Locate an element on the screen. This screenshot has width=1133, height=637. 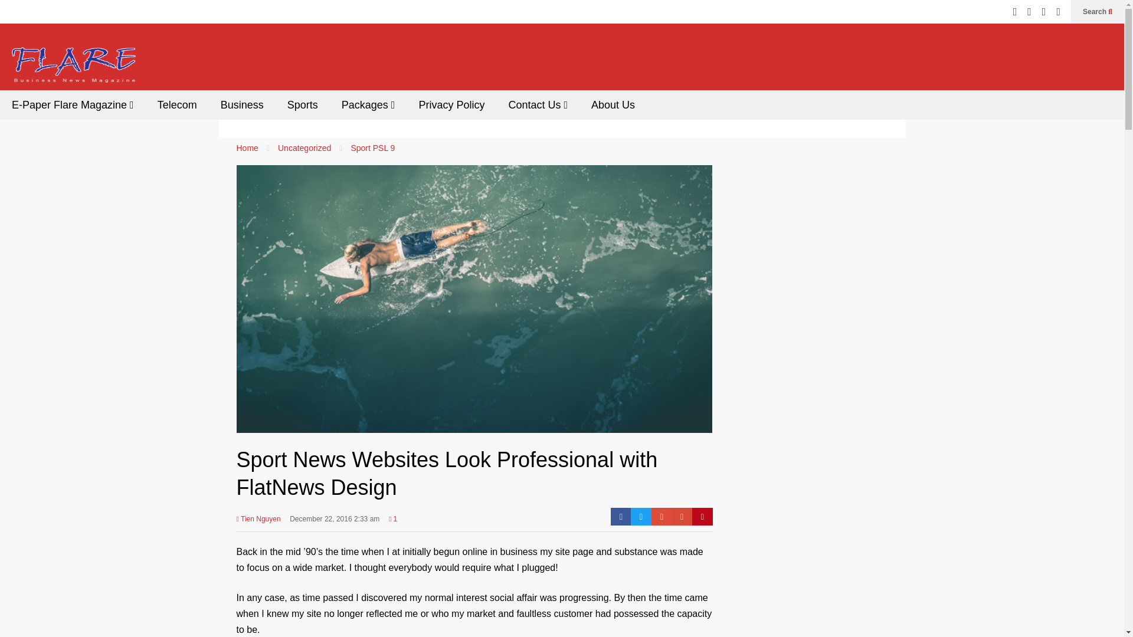
E-mail is located at coordinates (682, 517).